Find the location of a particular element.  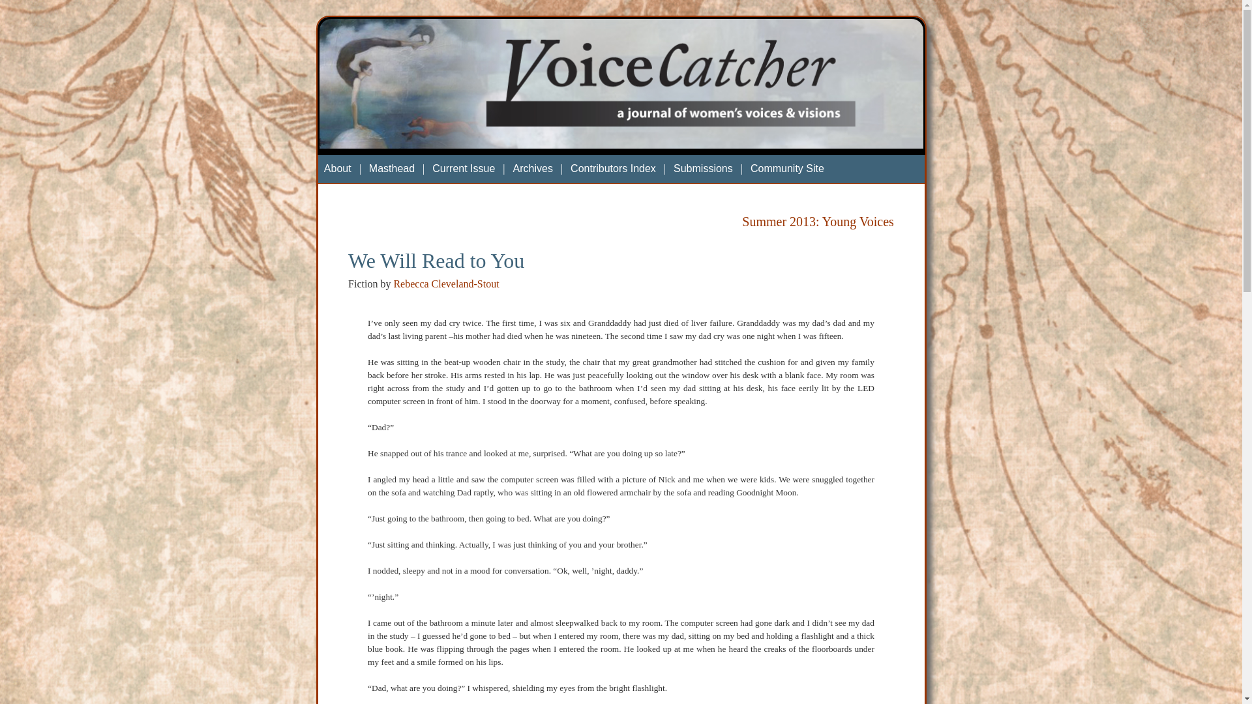

Community Site is located at coordinates (786, 168).